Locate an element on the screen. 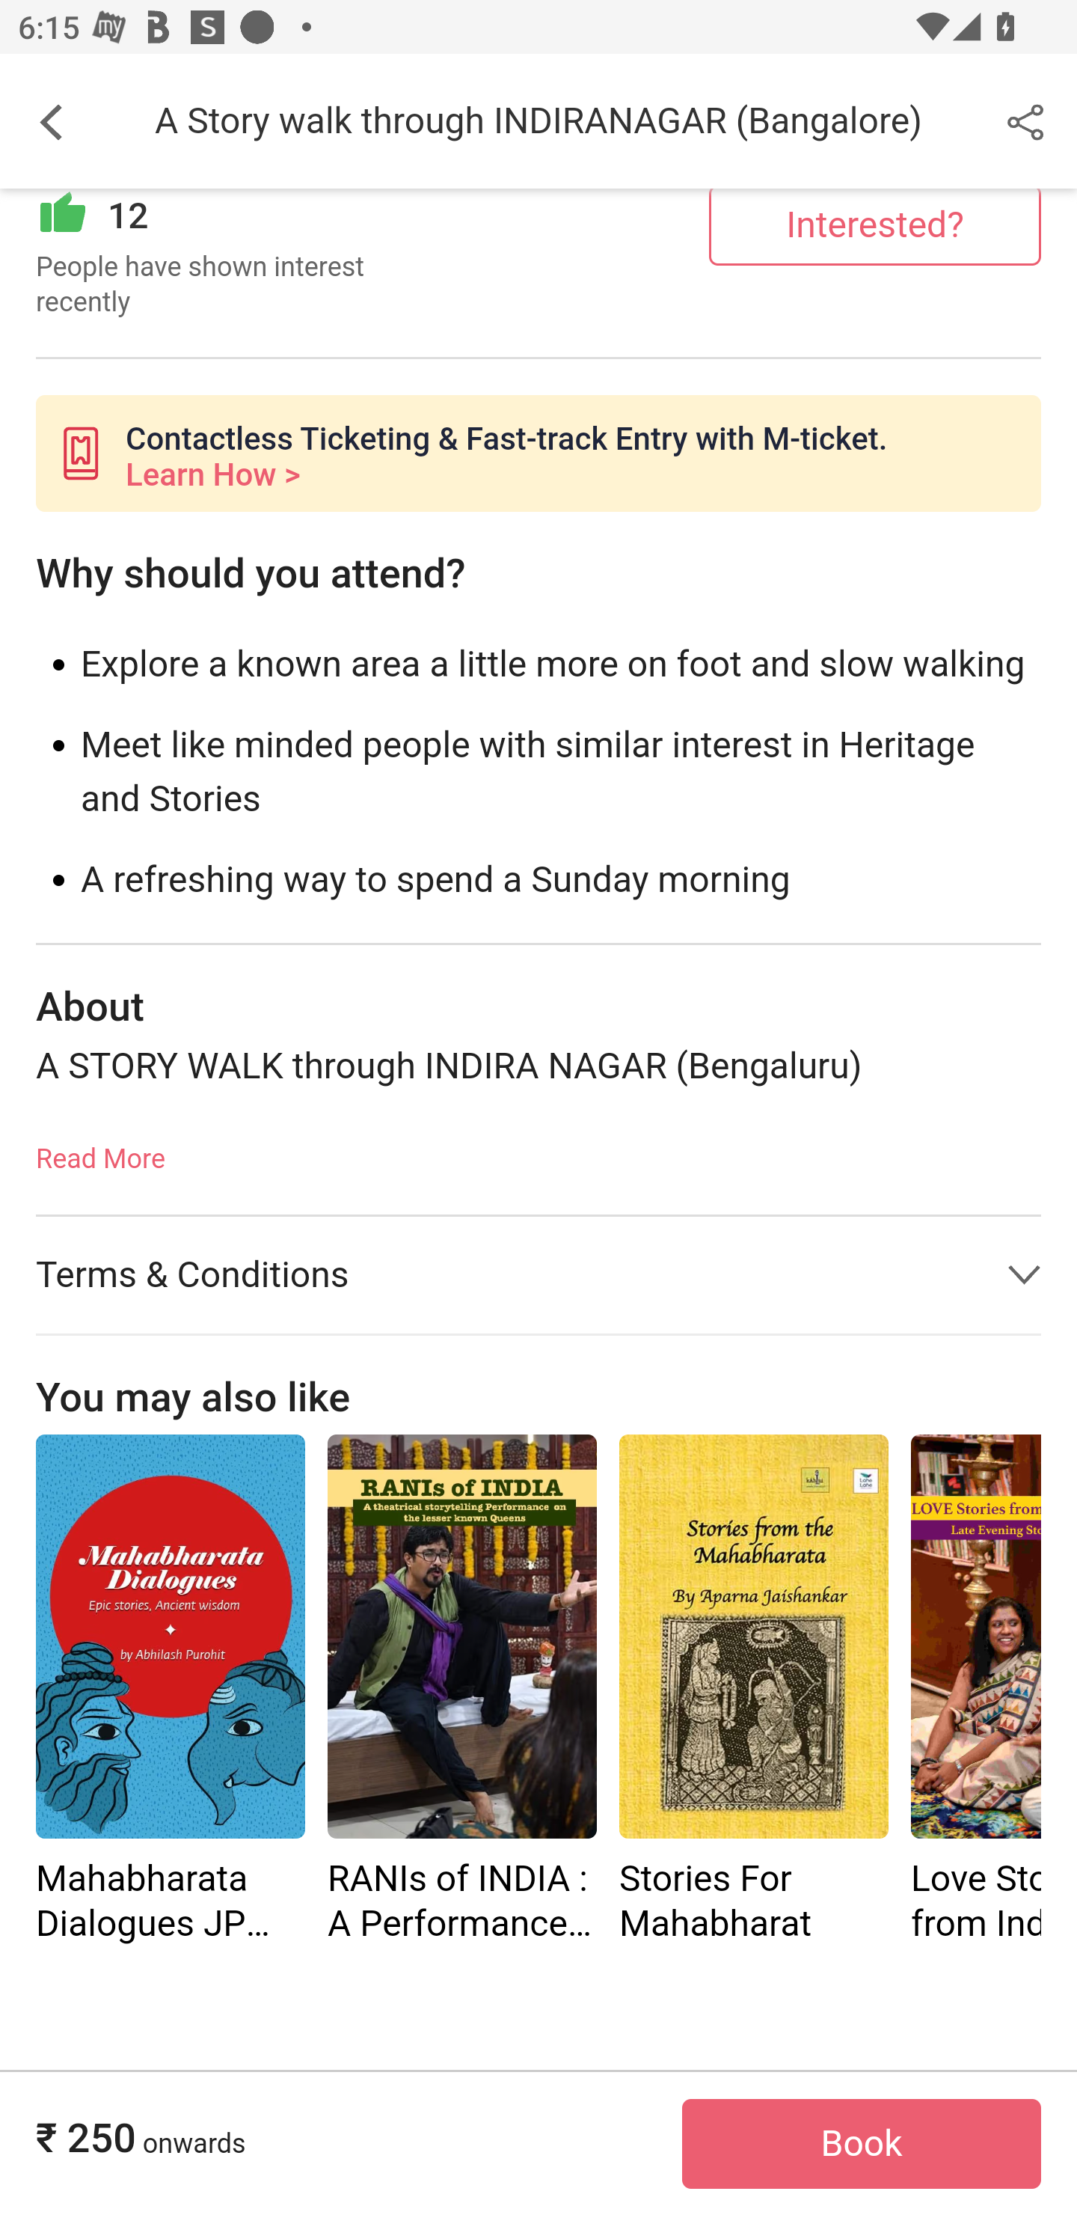 Image resolution: width=1077 pixels, height=2215 pixels. RANIs of INDIA : A Performance Storytelling  is located at coordinates (461, 1637).